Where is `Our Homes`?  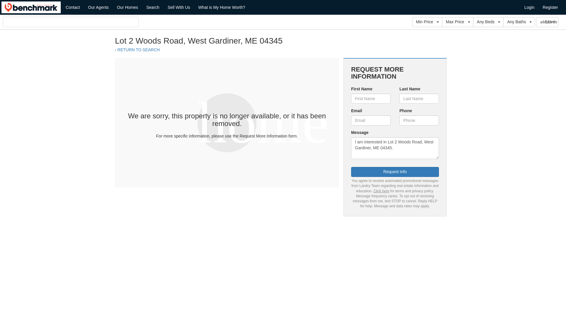 Our Homes is located at coordinates (128, 7).